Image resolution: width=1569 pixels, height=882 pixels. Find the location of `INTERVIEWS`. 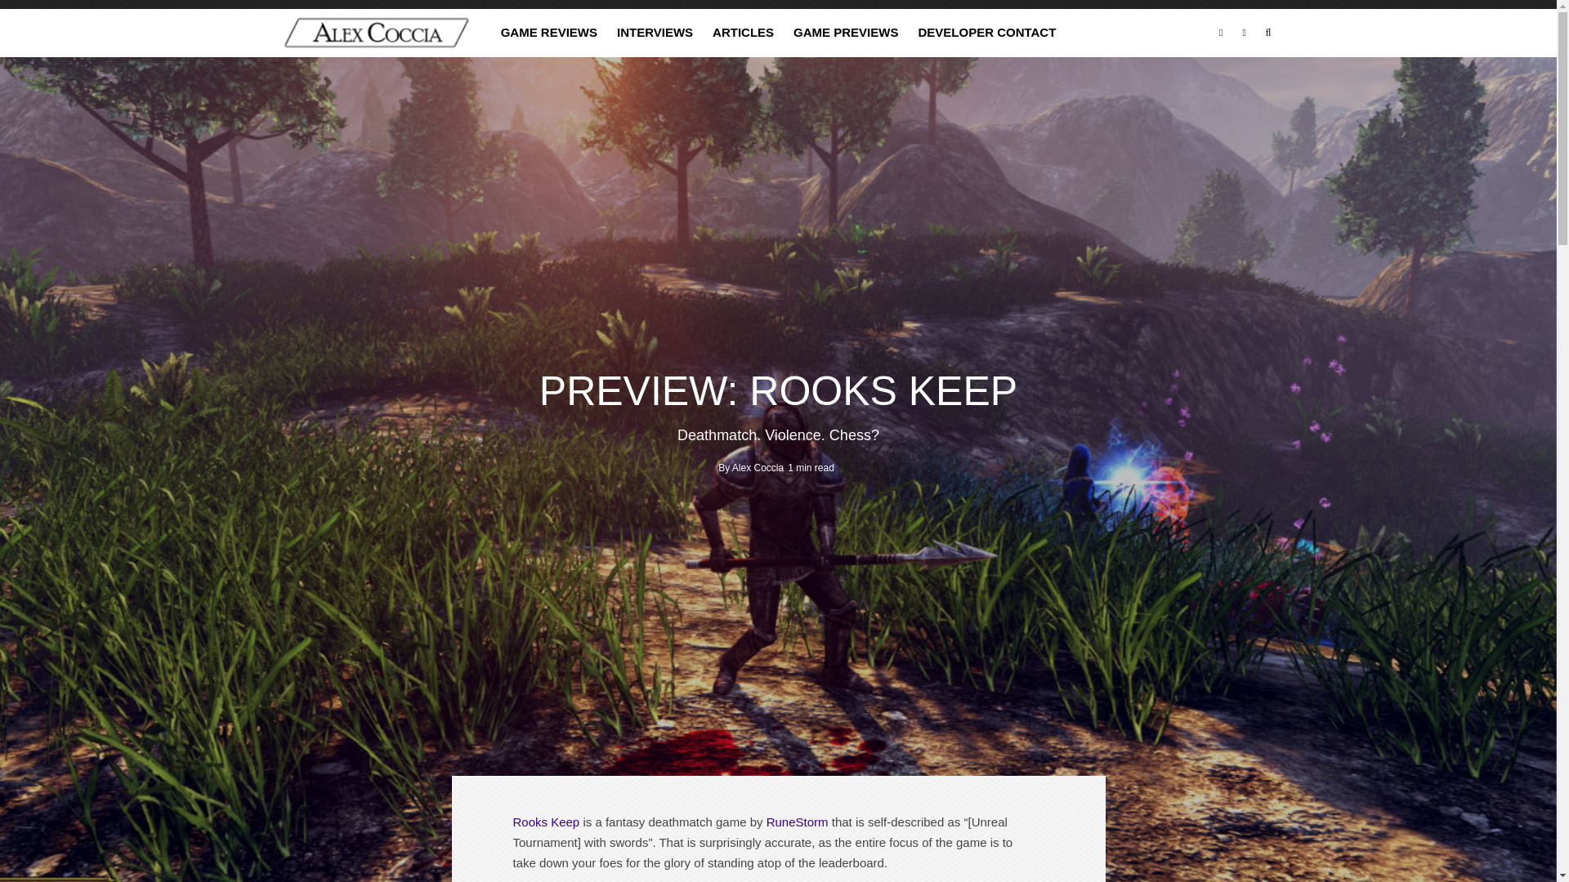

INTERVIEWS is located at coordinates (655, 33).